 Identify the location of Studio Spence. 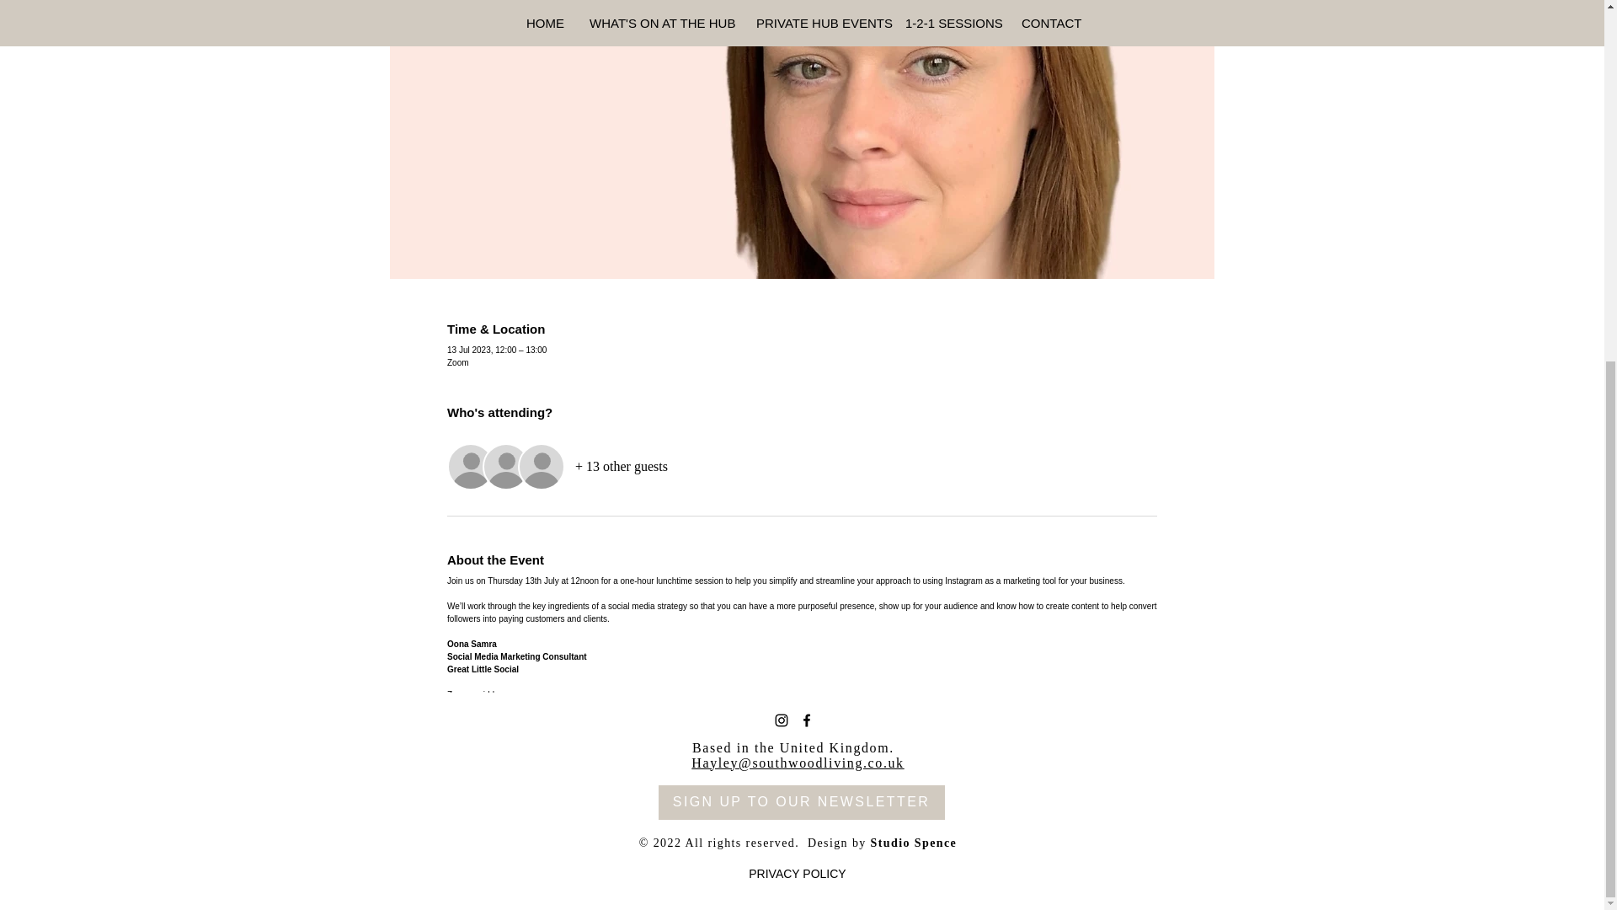
(914, 843).